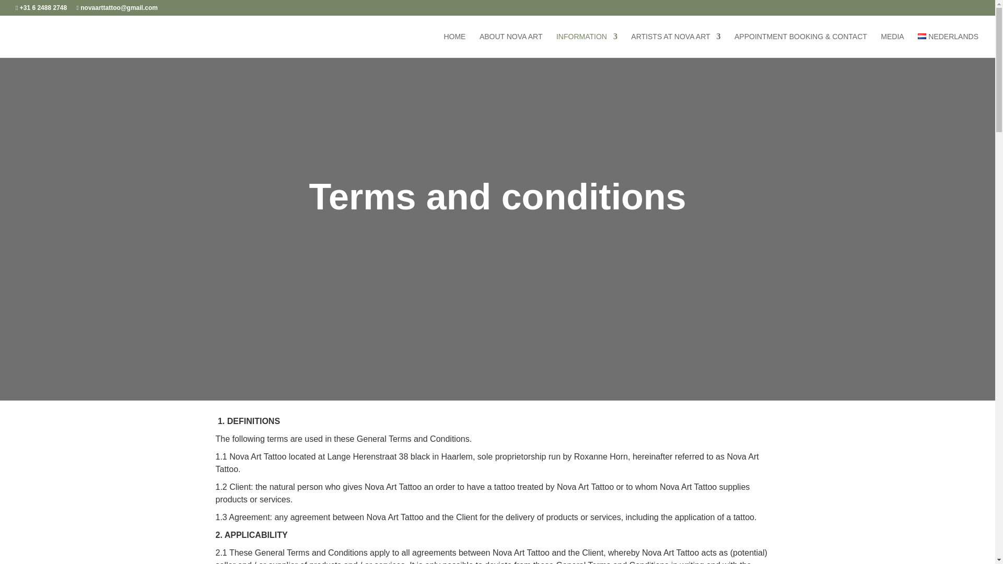  What do you see at coordinates (587, 45) in the screenshot?
I see `INFORMATION` at bounding box center [587, 45].